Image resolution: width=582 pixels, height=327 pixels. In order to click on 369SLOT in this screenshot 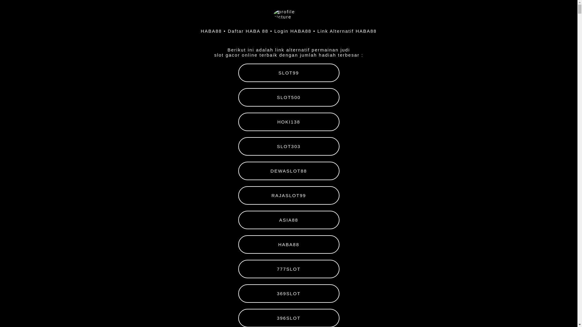, I will do `click(289, 294)`.